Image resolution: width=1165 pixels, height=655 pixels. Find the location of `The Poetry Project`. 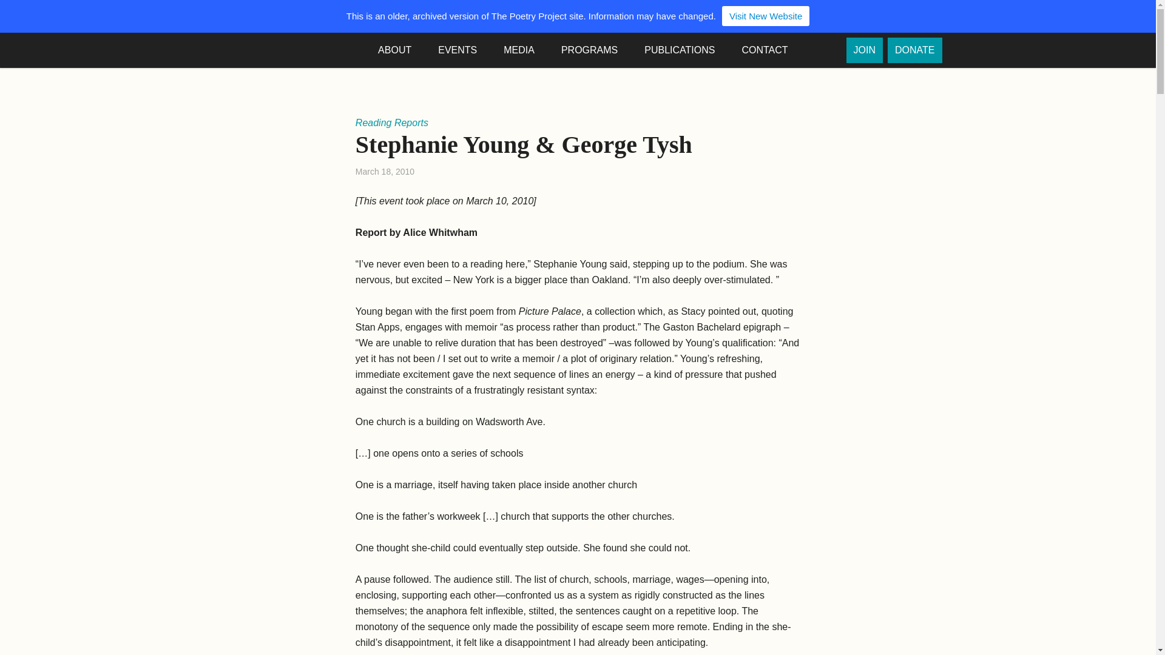

The Poetry Project is located at coordinates (269, 50).